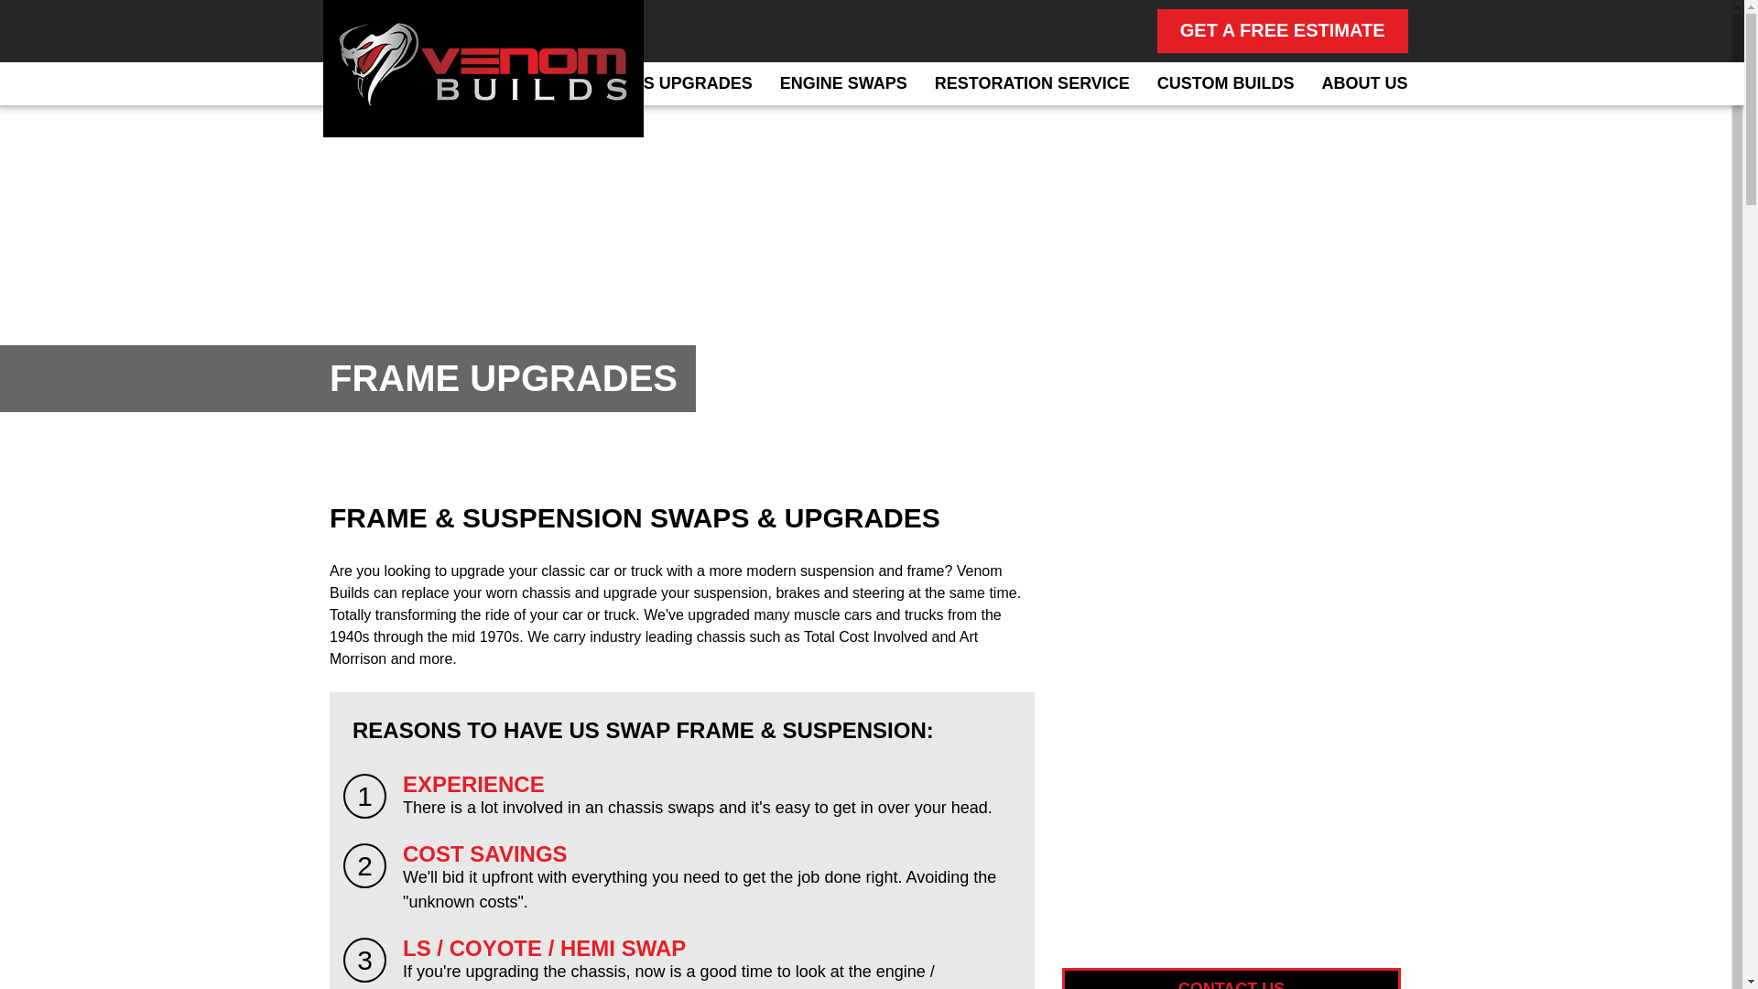  What do you see at coordinates (667, 83) in the screenshot?
I see `CHASSIS UPGRADES` at bounding box center [667, 83].